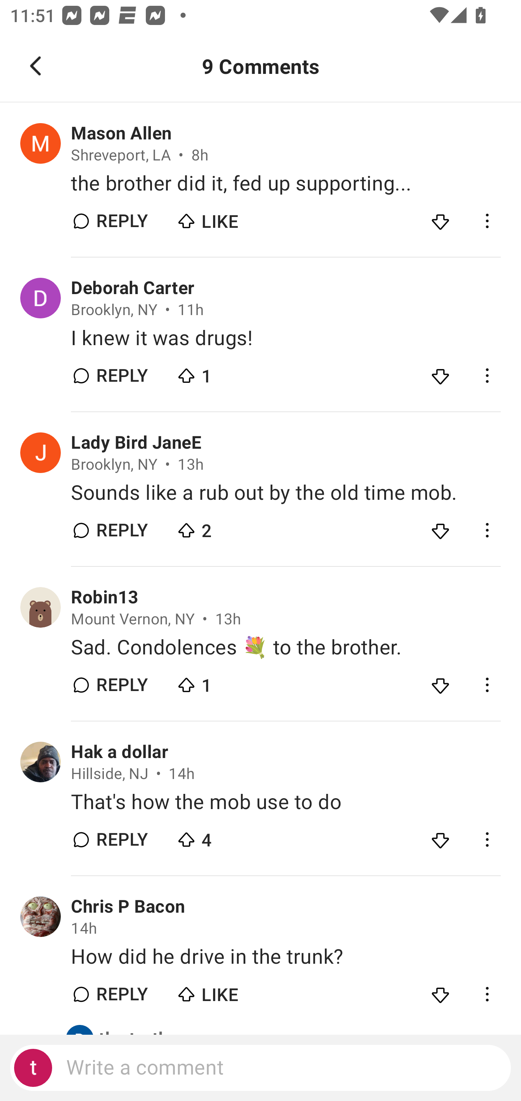 The image size is (521, 1101). What do you see at coordinates (260, 1068) in the screenshot?
I see `Write a comment` at bounding box center [260, 1068].